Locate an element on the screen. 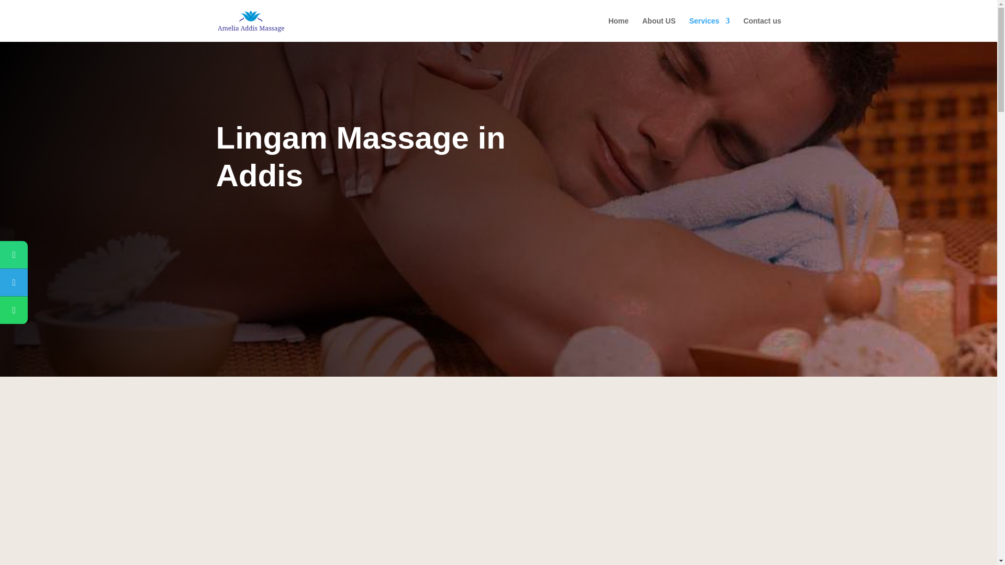 This screenshot has height=565, width=1005. Telegram is located at coordinates (64, 282).